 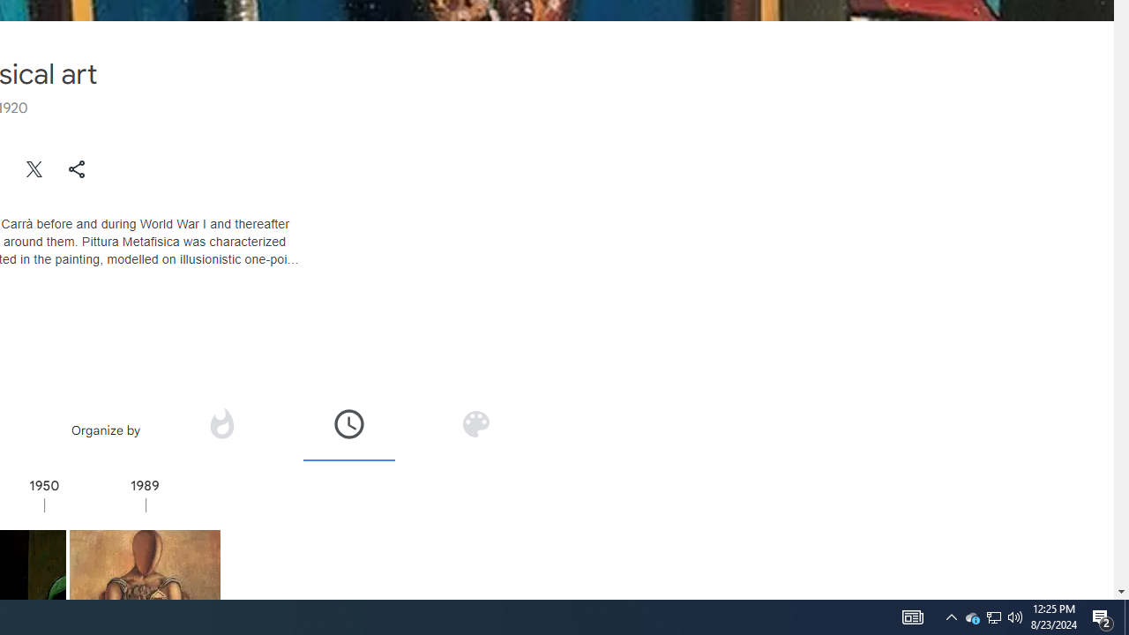 What do you see at coordinates (221, 423) in the screenshot?
I see `Organize by popularity` at bounding box center [221, 423].